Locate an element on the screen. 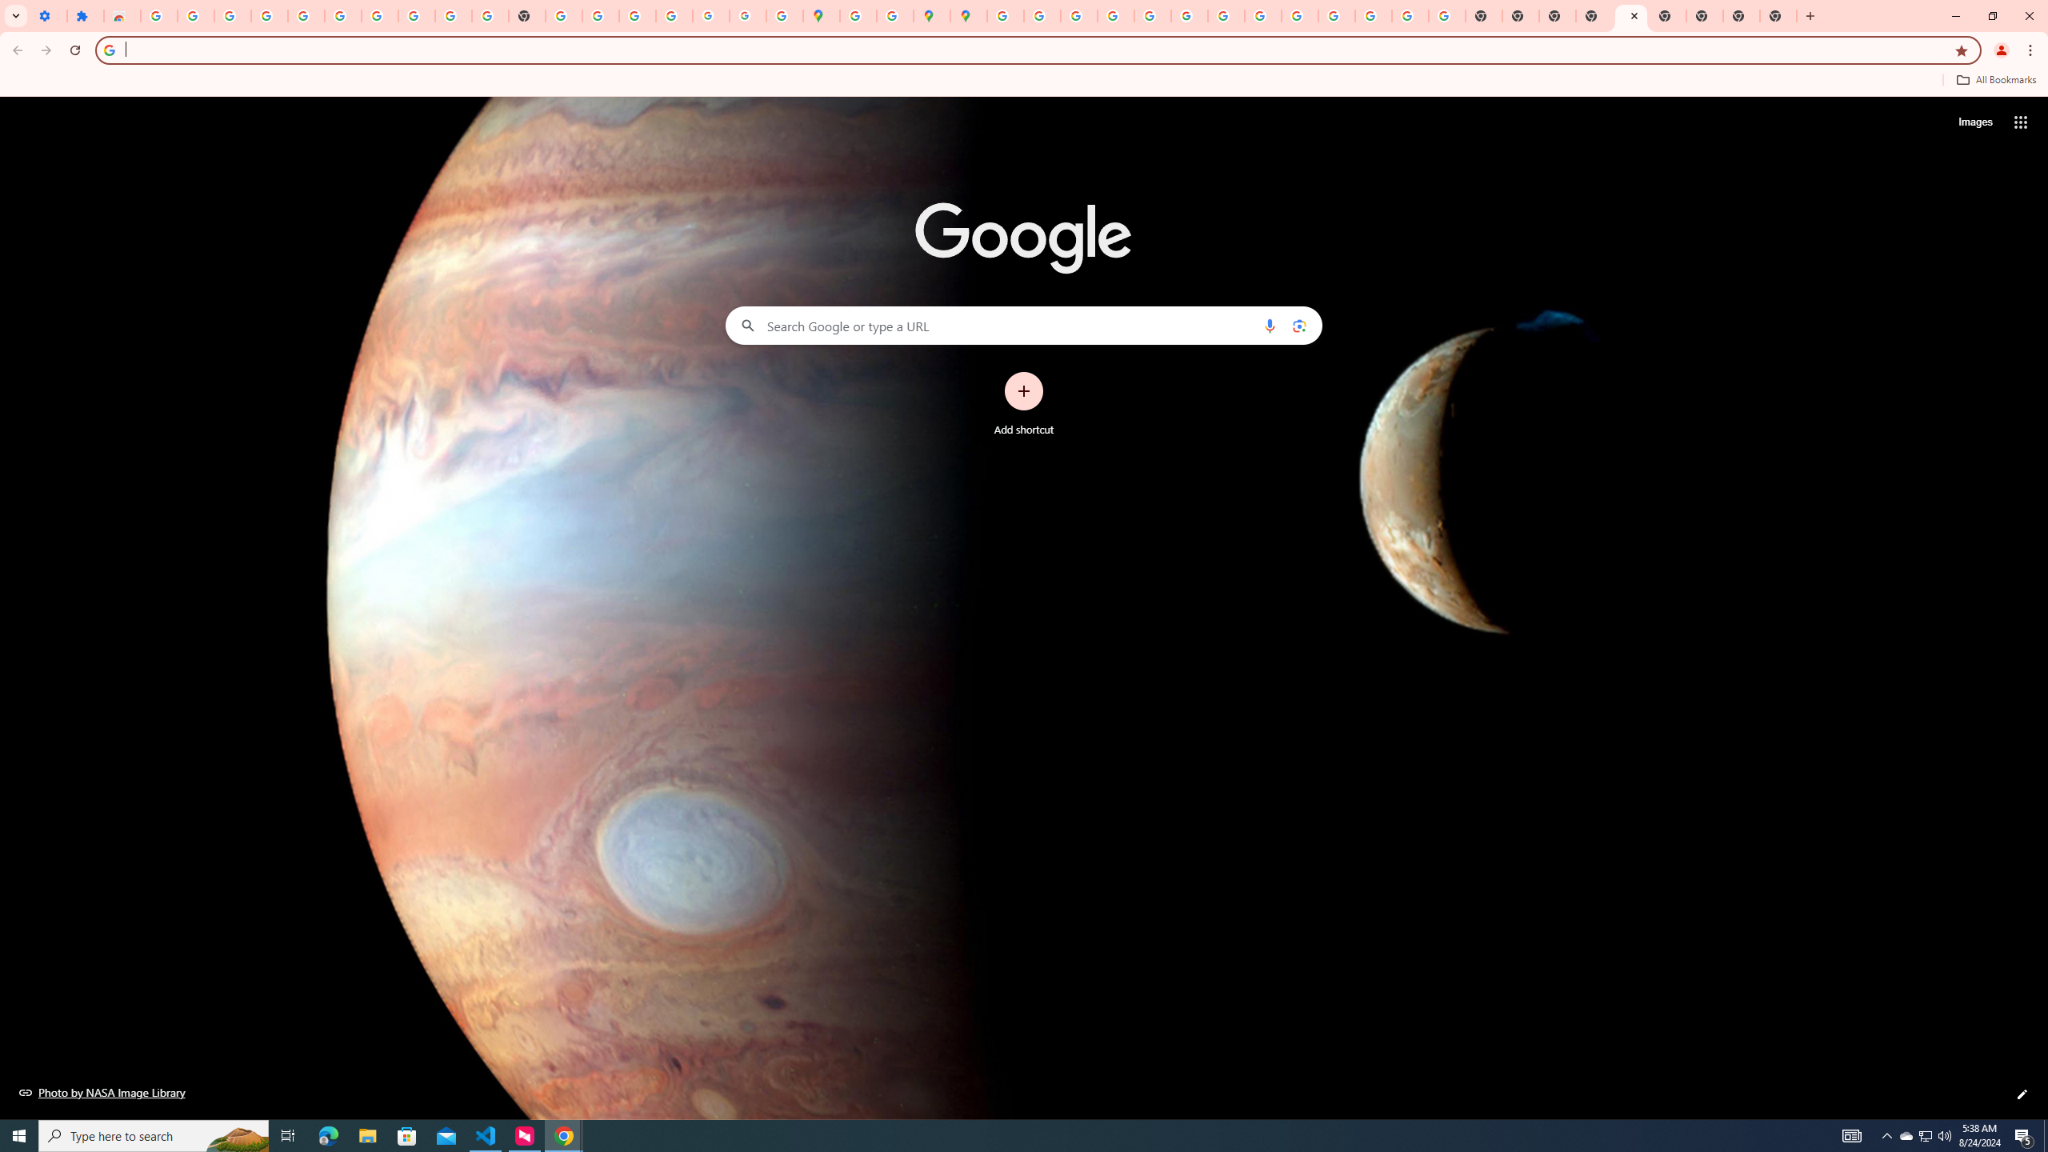  Search by image is located at coordinates (1298, 325).